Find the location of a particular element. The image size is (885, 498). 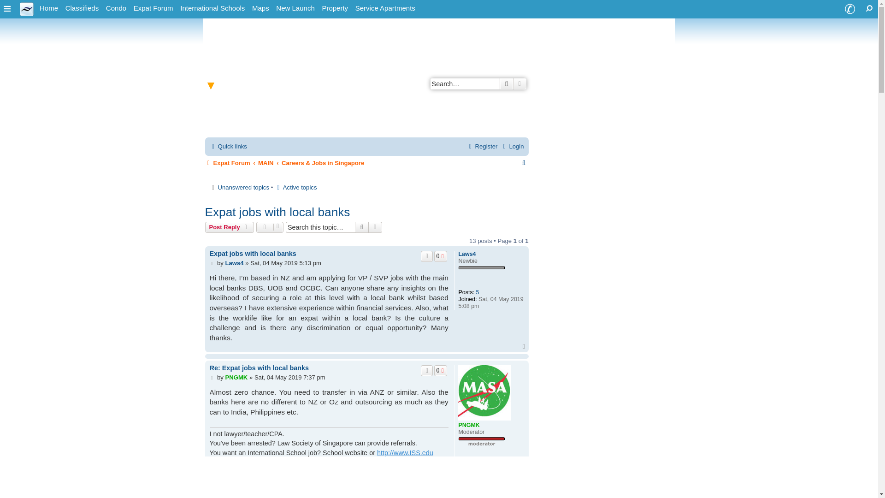

Singapore Expats Forum is located at coordinates (153, 8).